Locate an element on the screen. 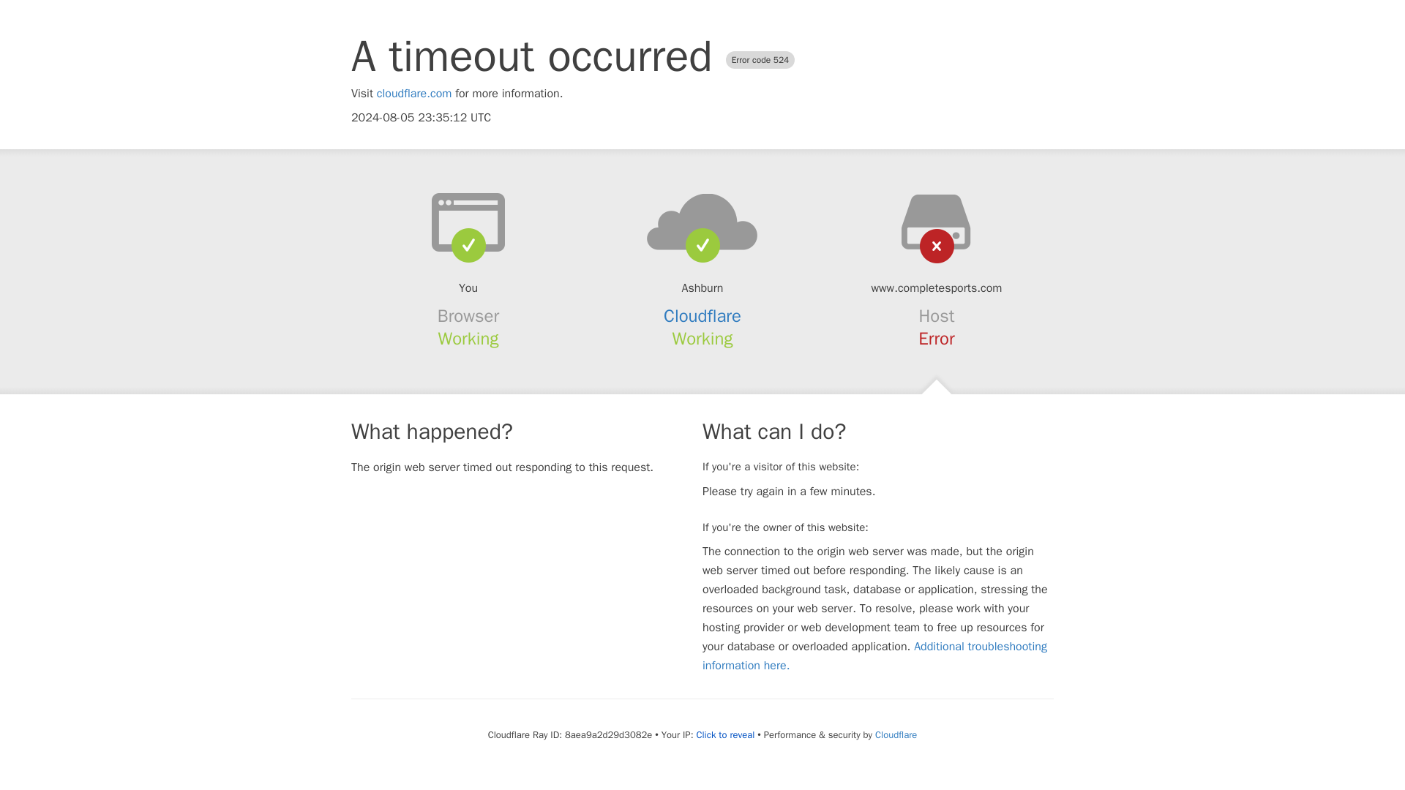 The image size is (1405, 790). Click to reveal is located at coordinates (724, 734).